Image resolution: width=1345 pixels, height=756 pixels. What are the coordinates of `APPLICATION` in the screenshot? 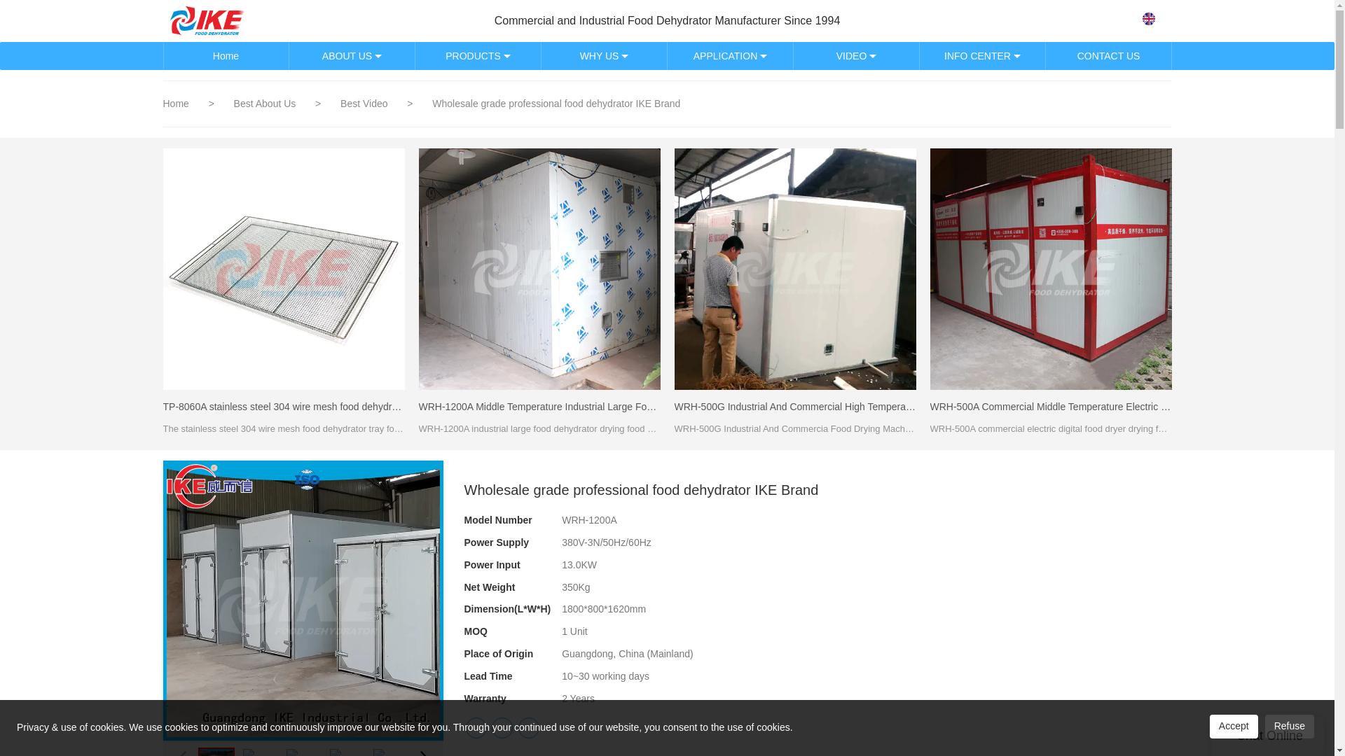 It's located at (730, 56).